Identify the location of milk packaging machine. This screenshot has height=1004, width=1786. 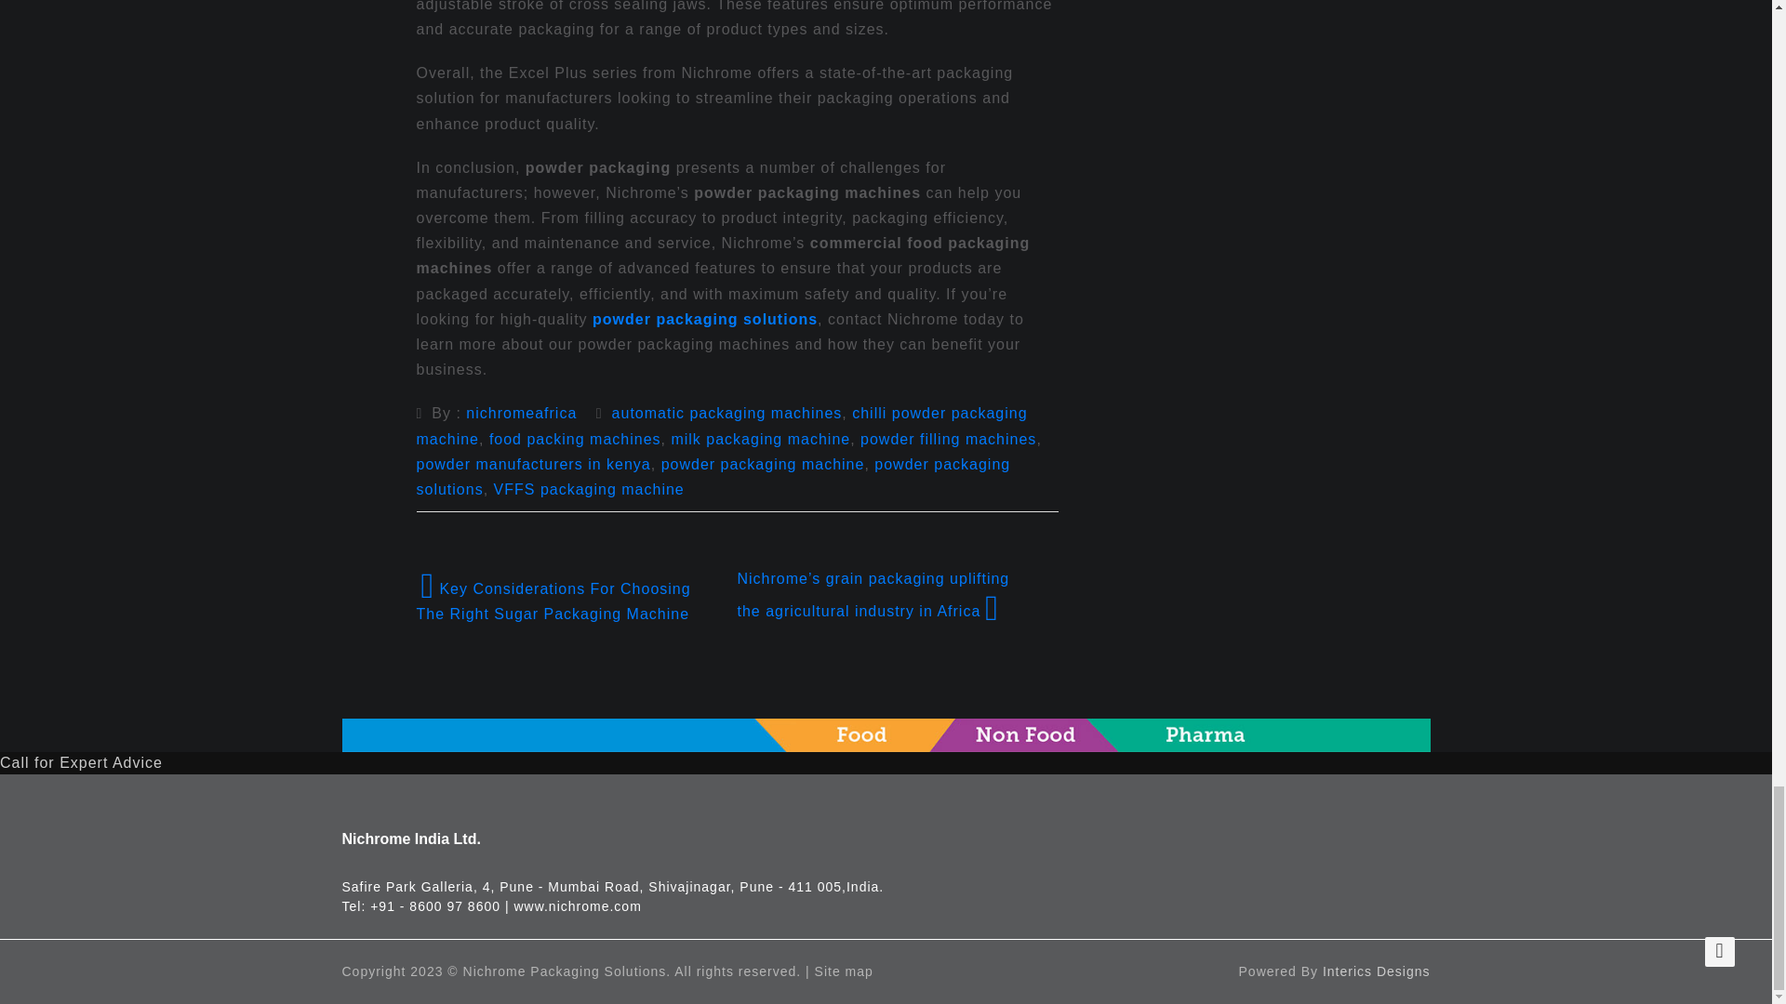
(760, 439).